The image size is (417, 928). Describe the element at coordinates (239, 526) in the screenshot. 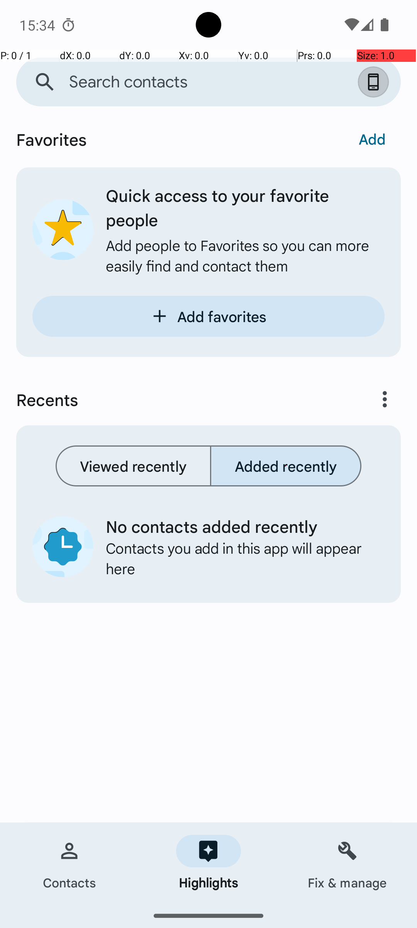

I see `No contacts added recently` at that location.